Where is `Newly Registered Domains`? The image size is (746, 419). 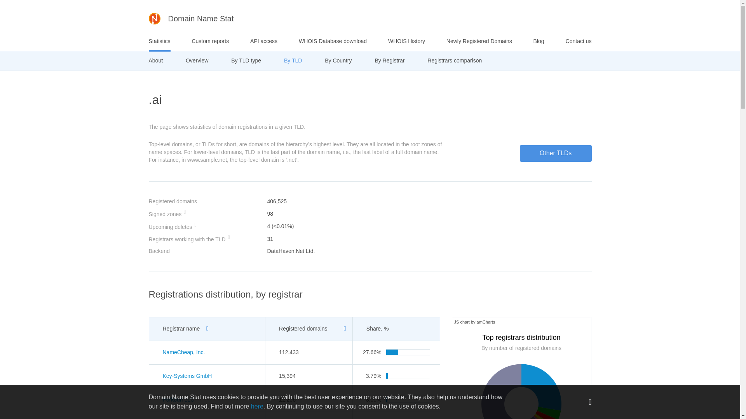 Newly Registered Domains is located at coordinates (479, 41).